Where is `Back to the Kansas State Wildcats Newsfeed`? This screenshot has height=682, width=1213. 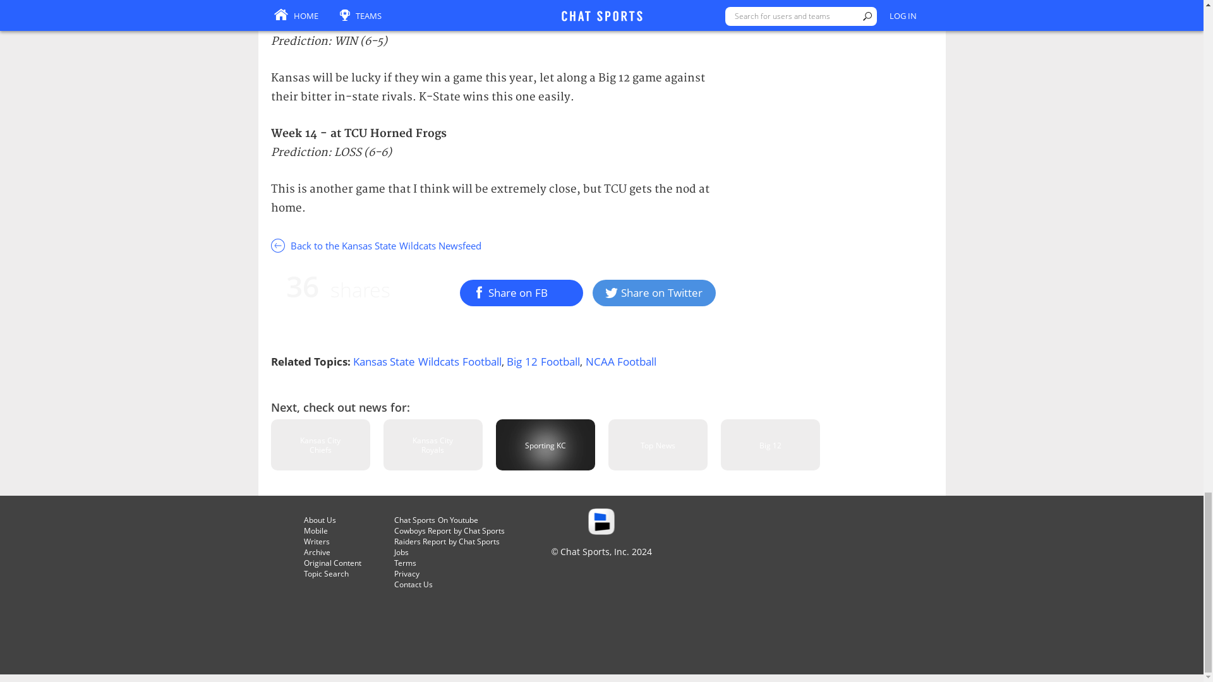
Back to the Kansas State Wildcats Newsfeed is located at coordinates (500, 245).